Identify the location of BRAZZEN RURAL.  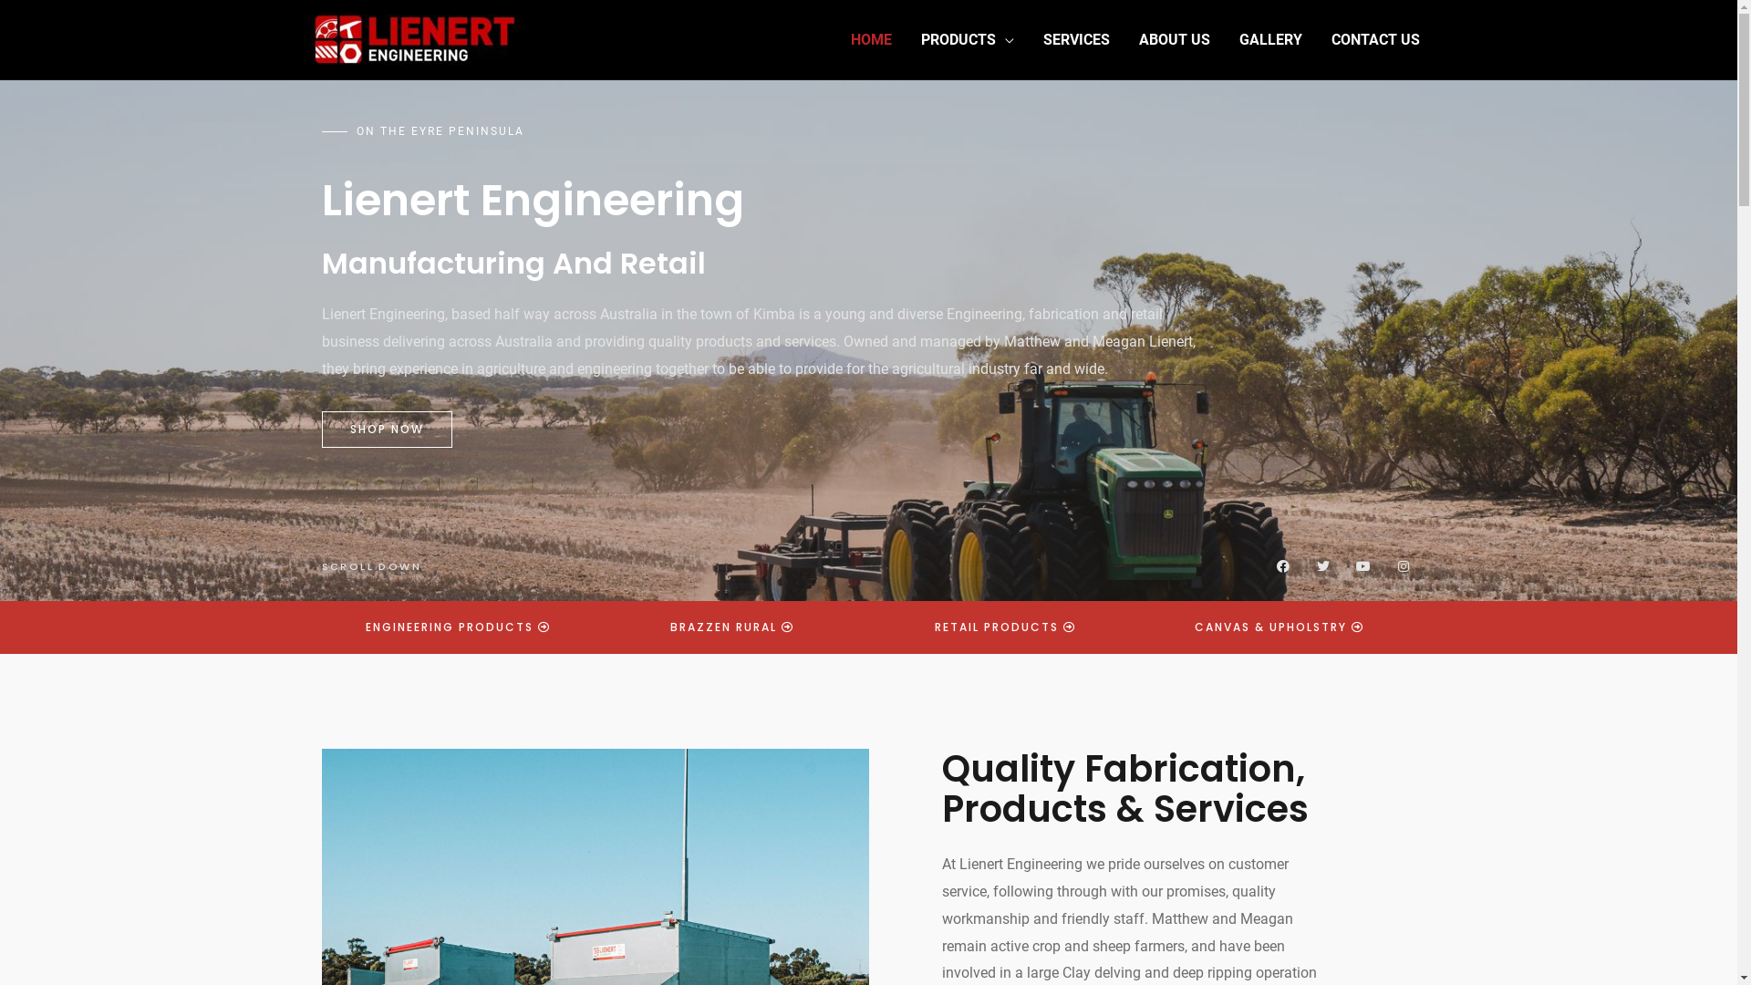
(731, 627).